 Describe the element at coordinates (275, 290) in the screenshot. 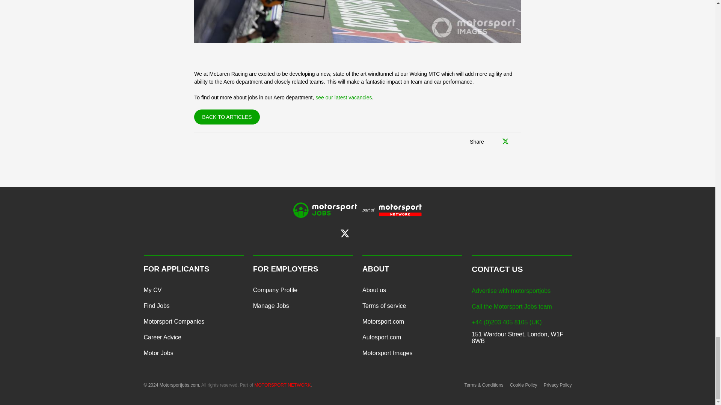

I see `Company Profile` at that location.